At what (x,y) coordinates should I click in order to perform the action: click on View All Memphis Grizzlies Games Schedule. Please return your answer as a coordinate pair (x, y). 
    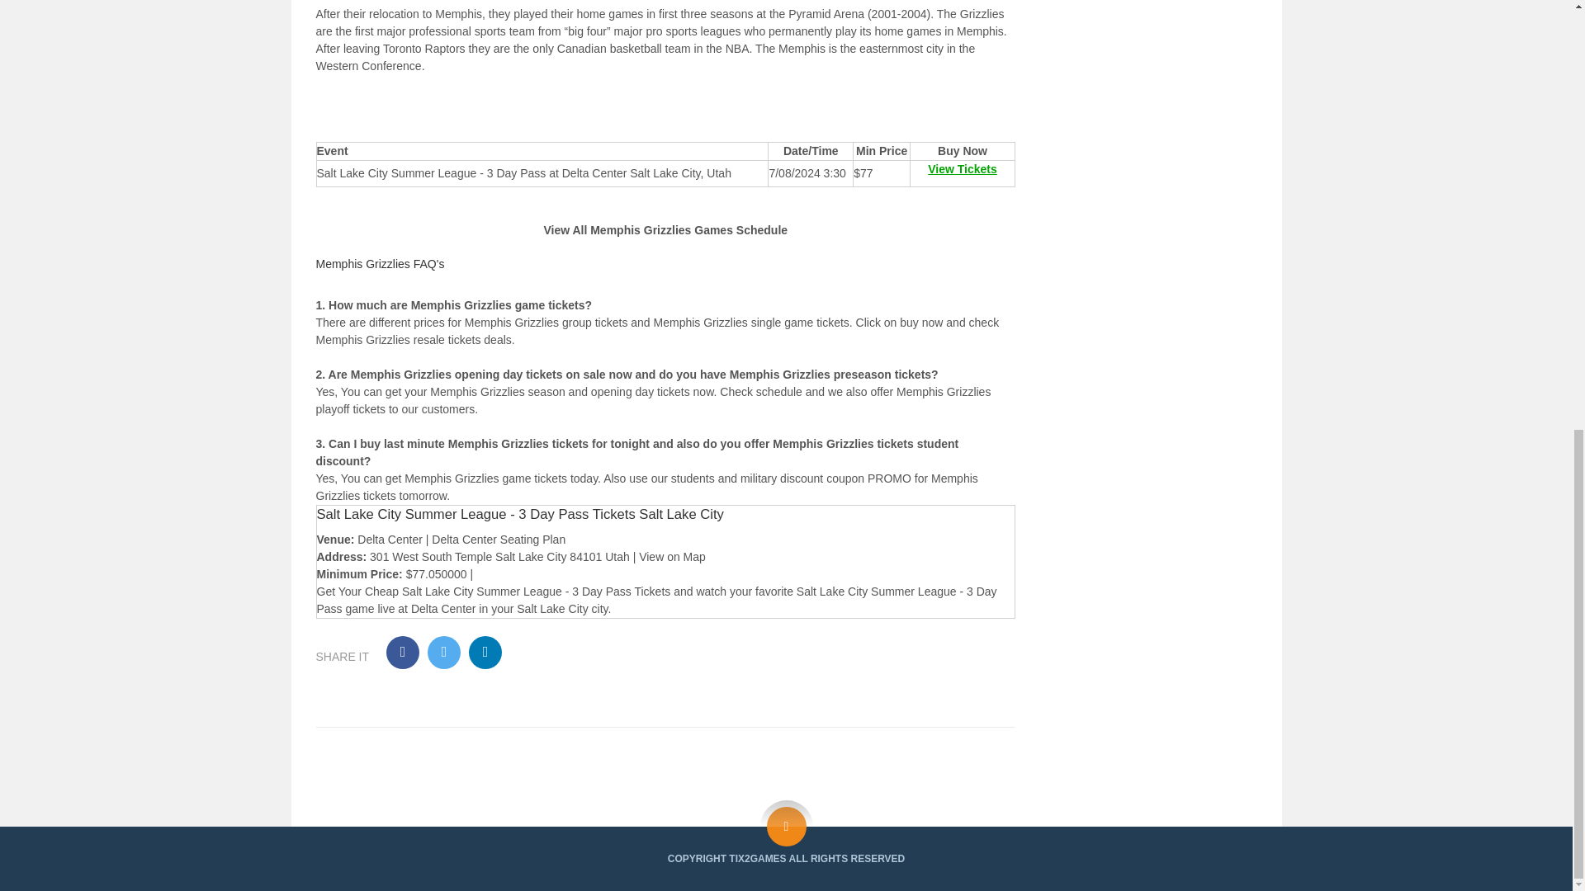
    Looking at the image, I should click on (665, 230).